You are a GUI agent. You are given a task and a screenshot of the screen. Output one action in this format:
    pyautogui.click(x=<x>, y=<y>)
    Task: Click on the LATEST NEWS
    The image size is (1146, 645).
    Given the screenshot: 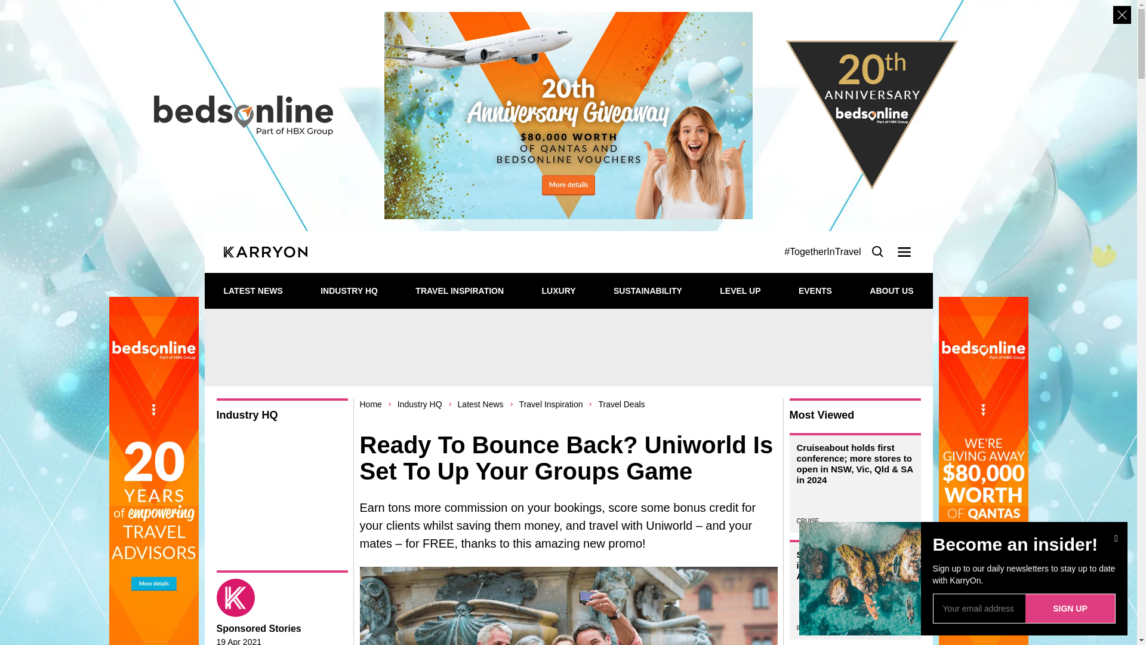 What is the action you would take?
    pyautogui.click(x=252, y=290)
    